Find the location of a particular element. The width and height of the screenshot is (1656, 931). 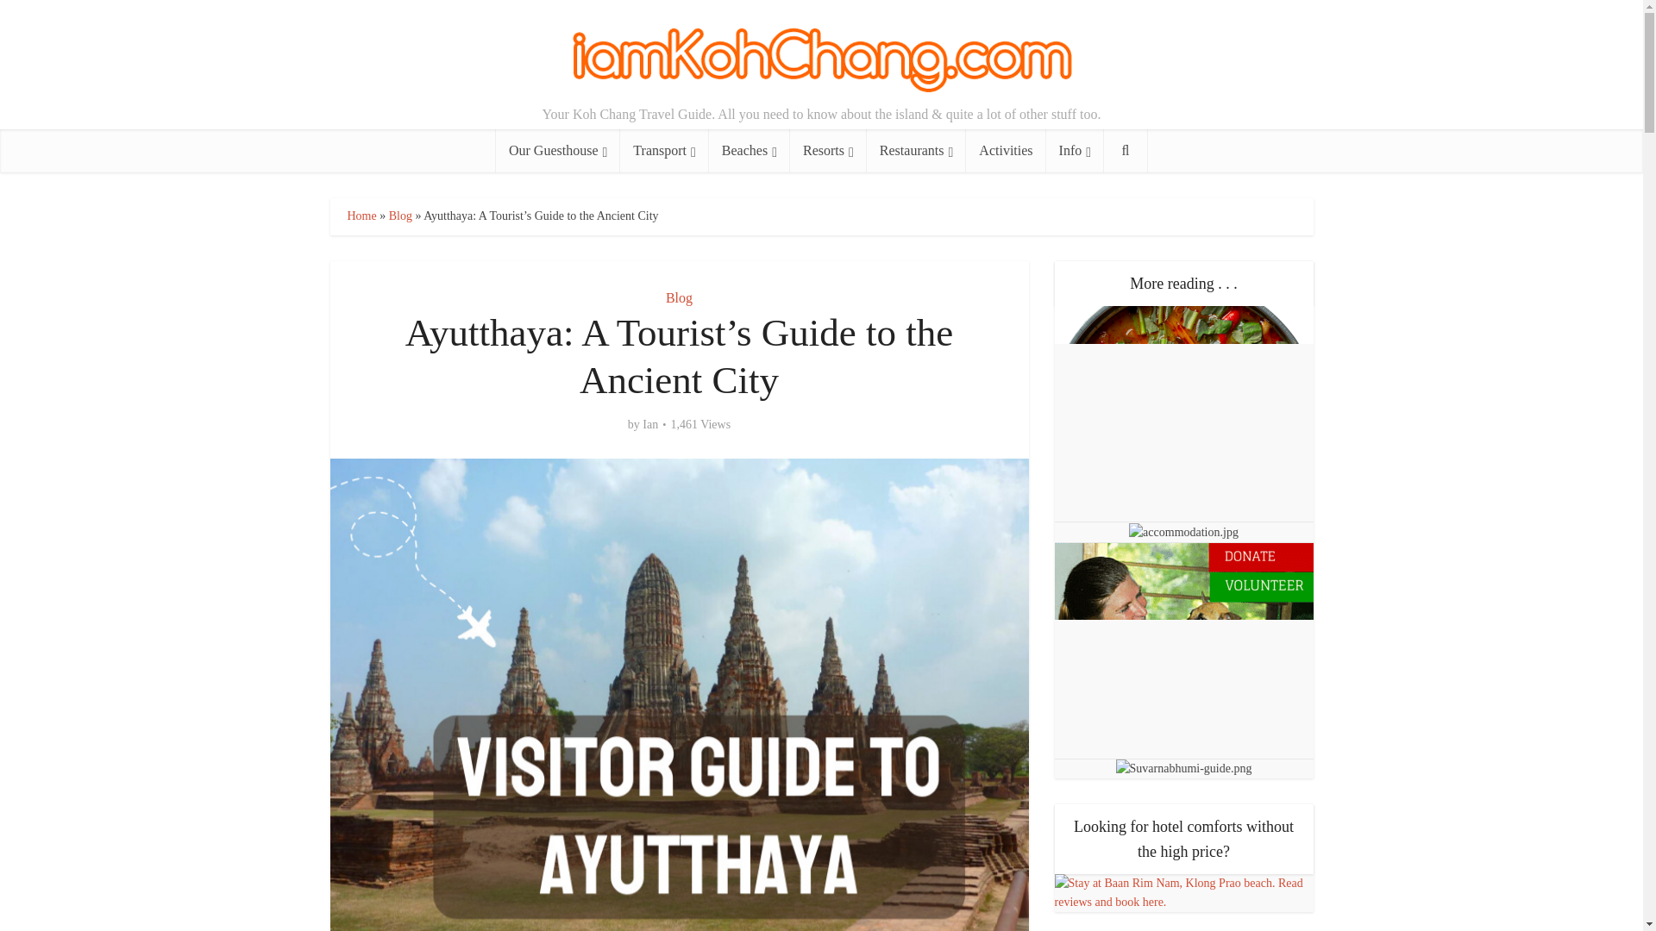

Our Guesthouse is located at coordinates (557, 150).